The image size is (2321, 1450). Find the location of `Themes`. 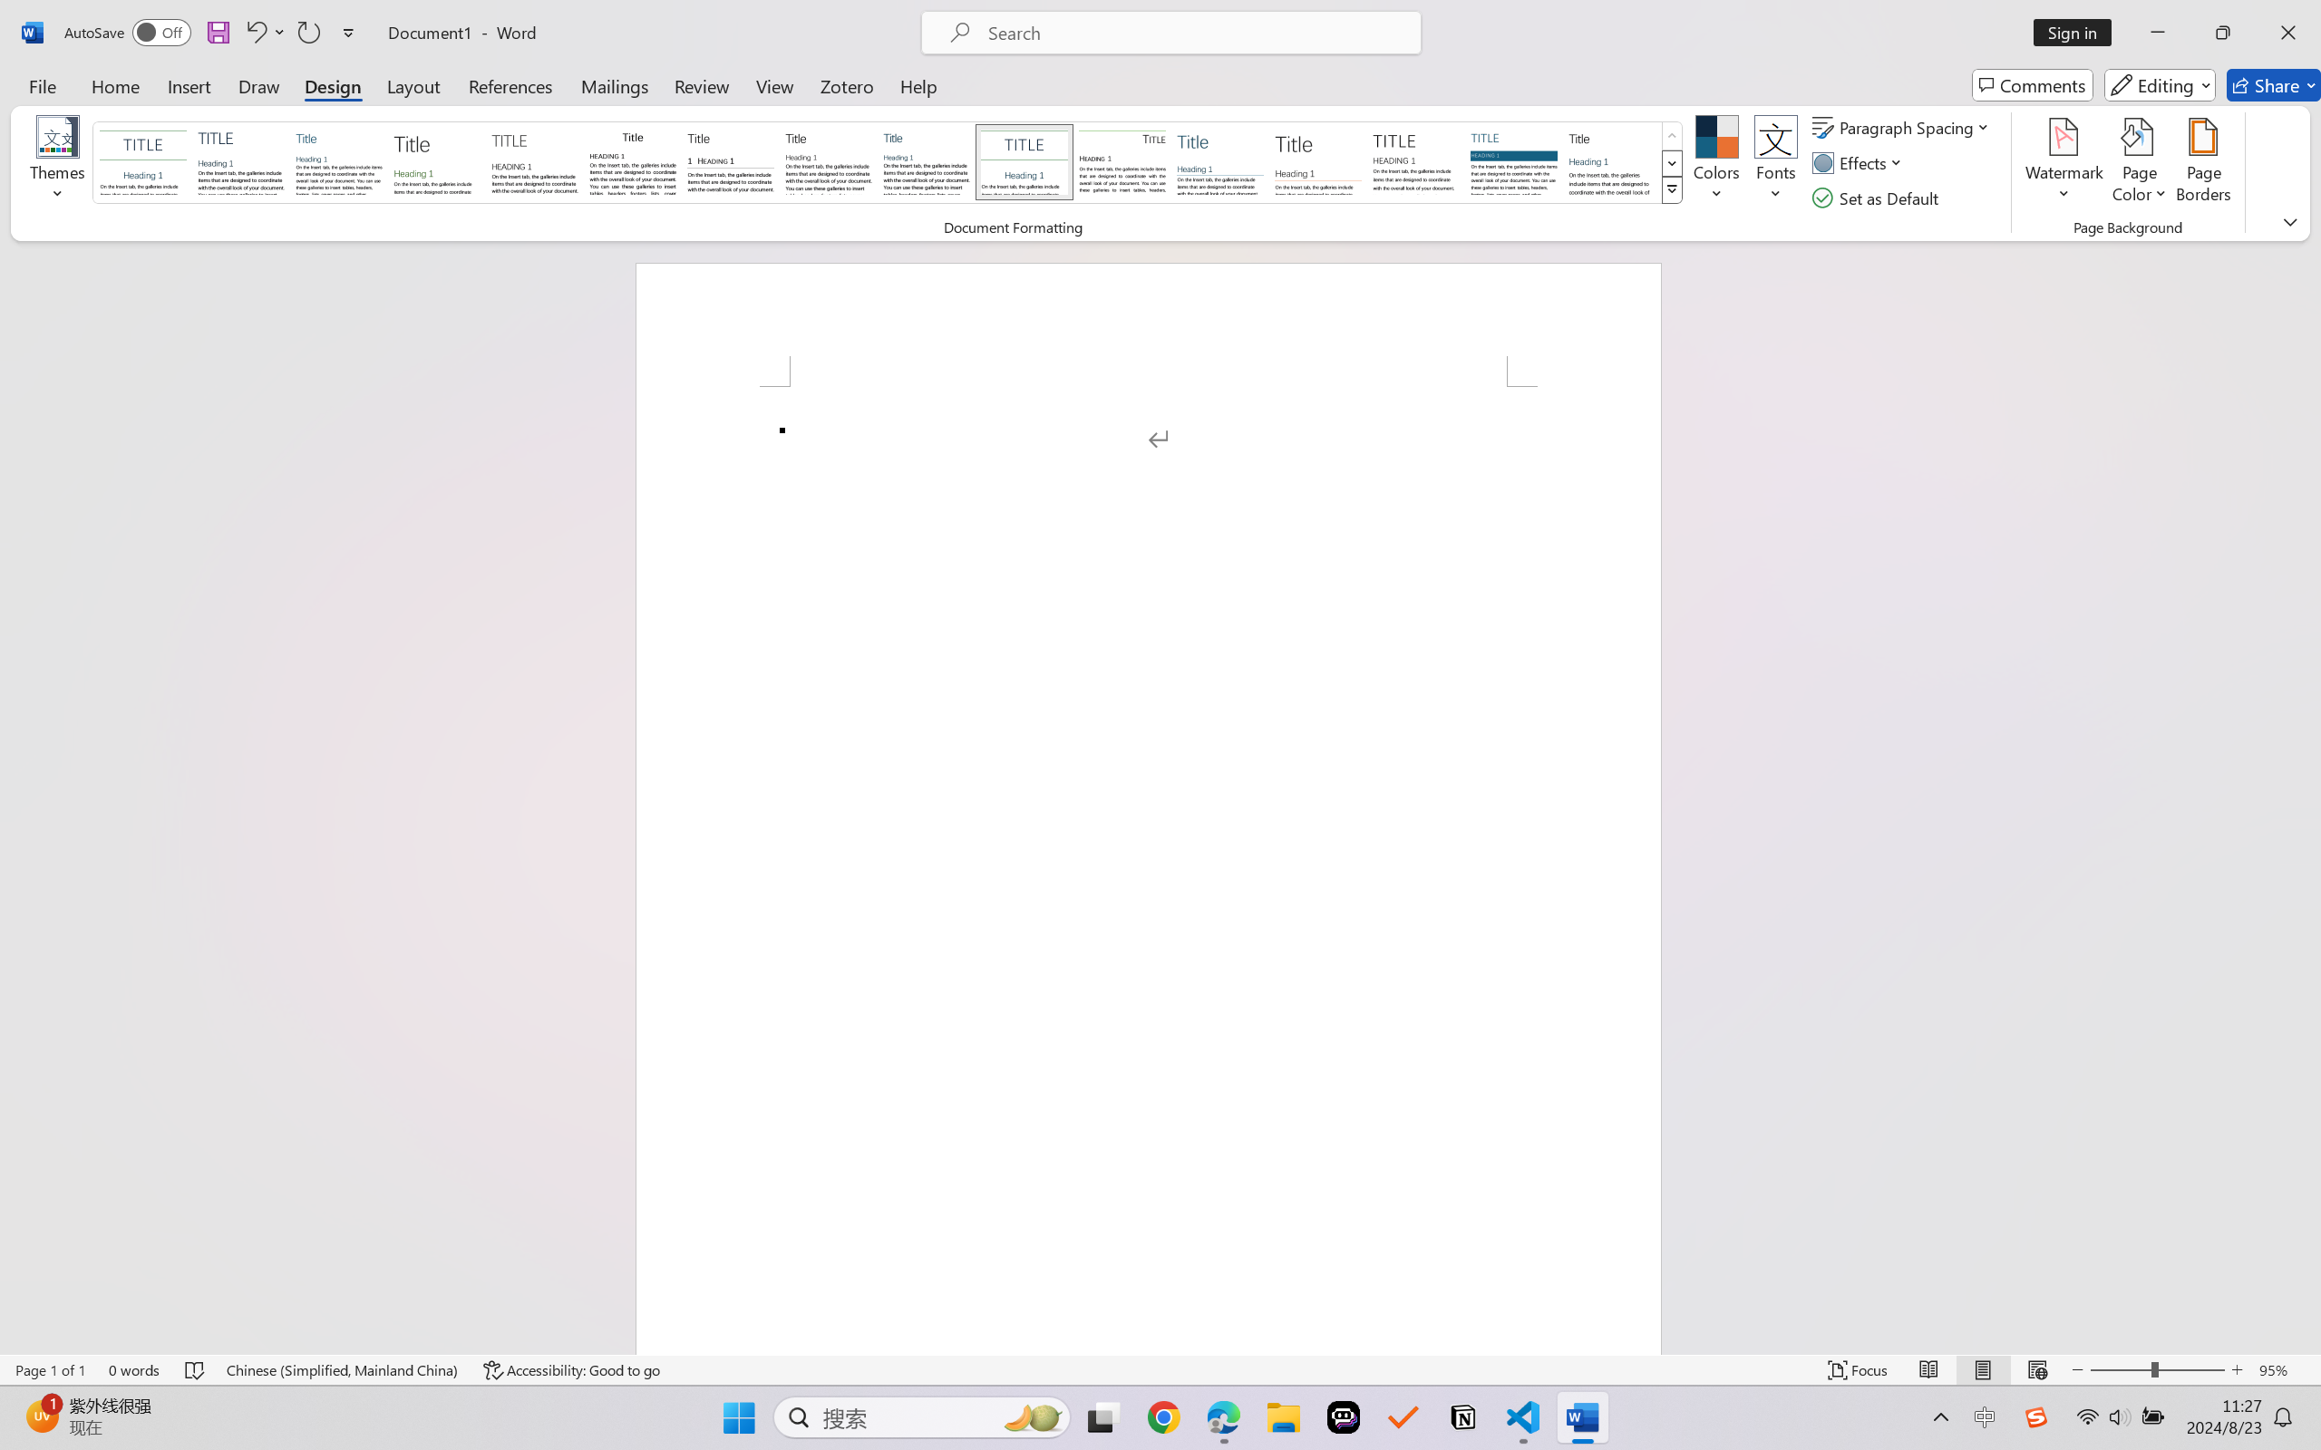

Themes is located at coordinates (58, 163).